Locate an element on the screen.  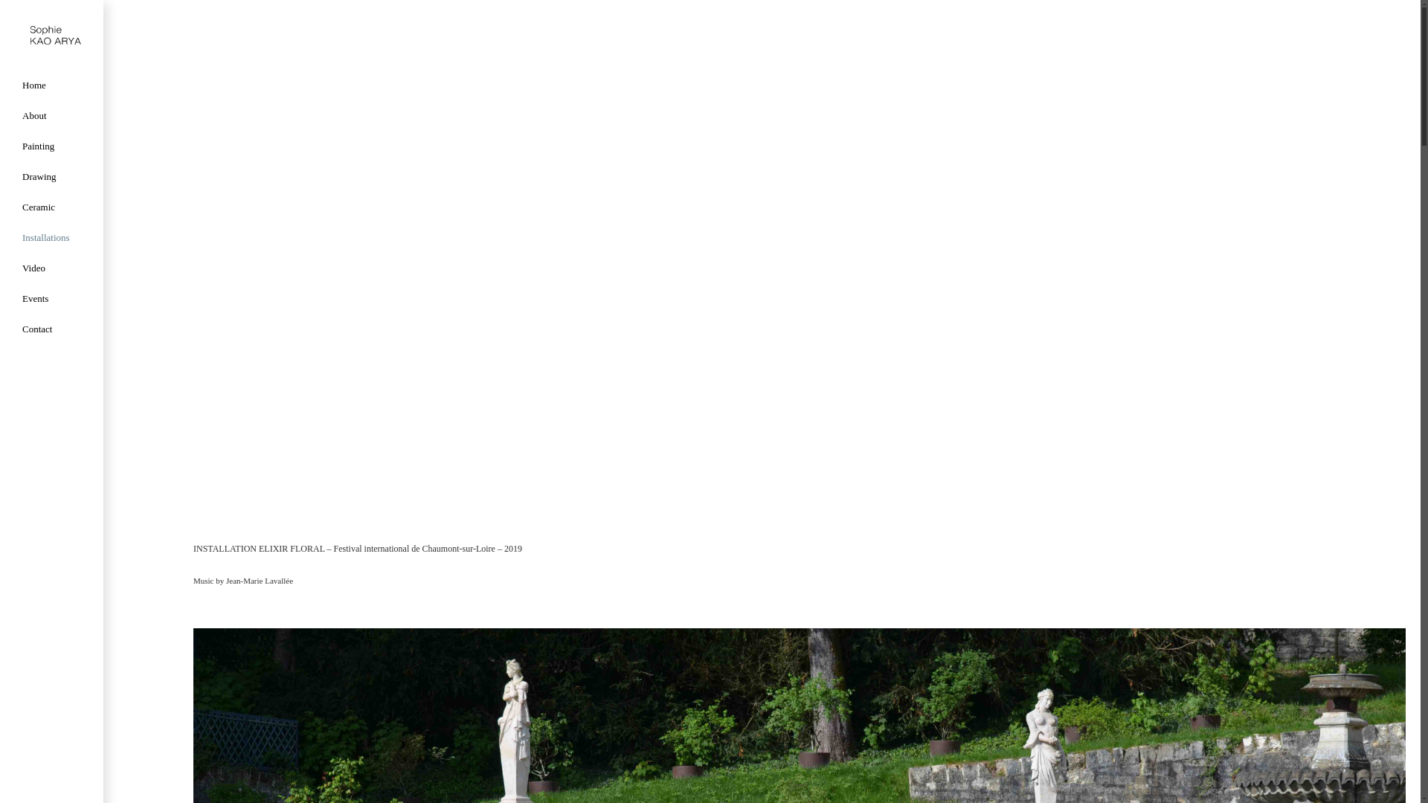
Painting is located at coordinates (52, 146).